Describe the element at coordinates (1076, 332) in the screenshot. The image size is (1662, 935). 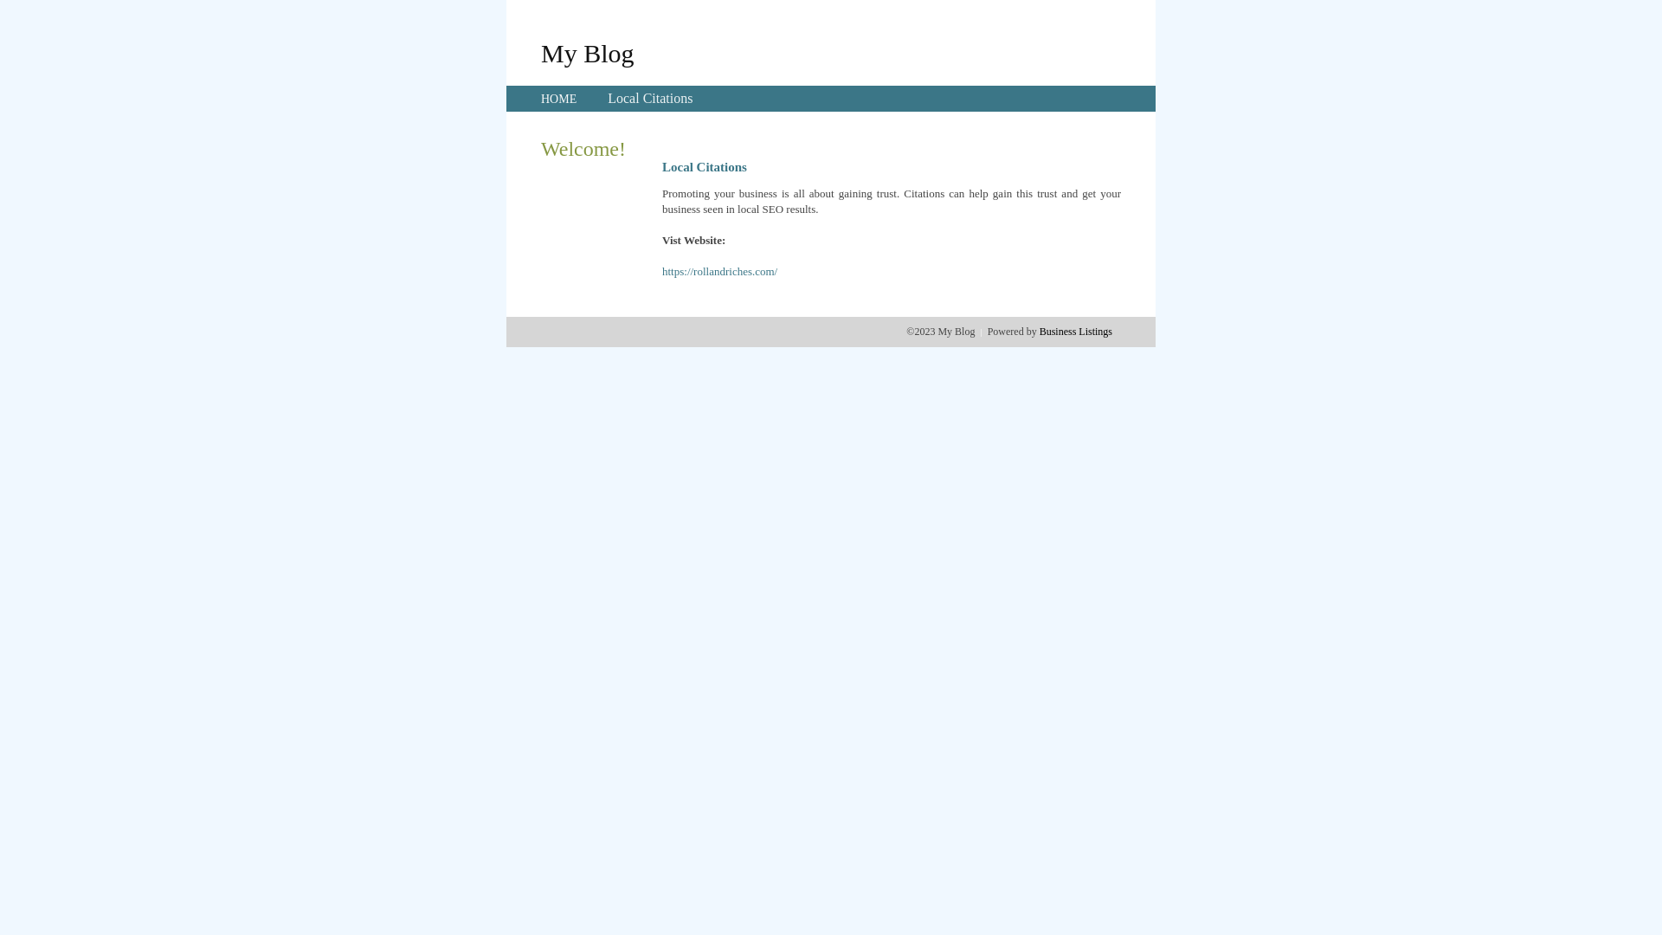
I see `Business Listings` at that location.